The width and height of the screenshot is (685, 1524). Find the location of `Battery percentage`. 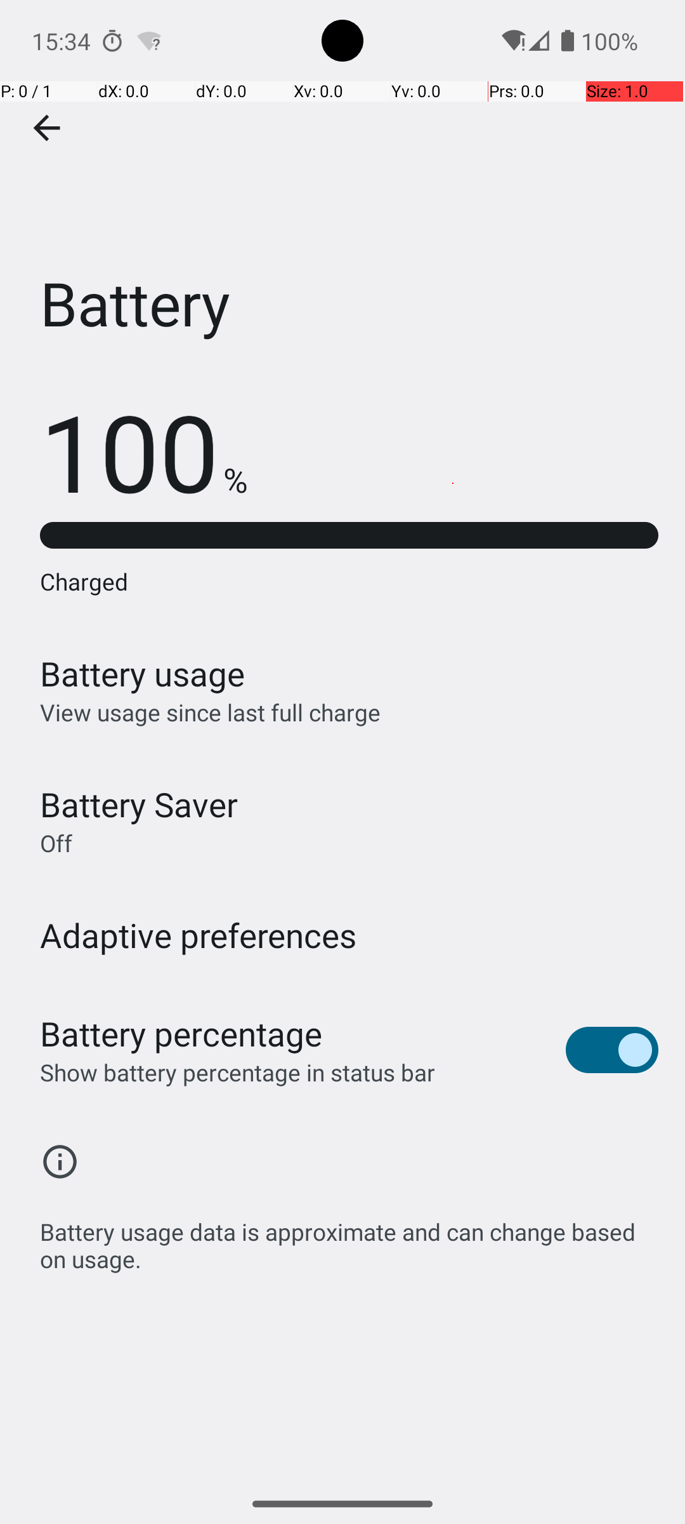

Battery percentage is located at coordinates (181, 1034).